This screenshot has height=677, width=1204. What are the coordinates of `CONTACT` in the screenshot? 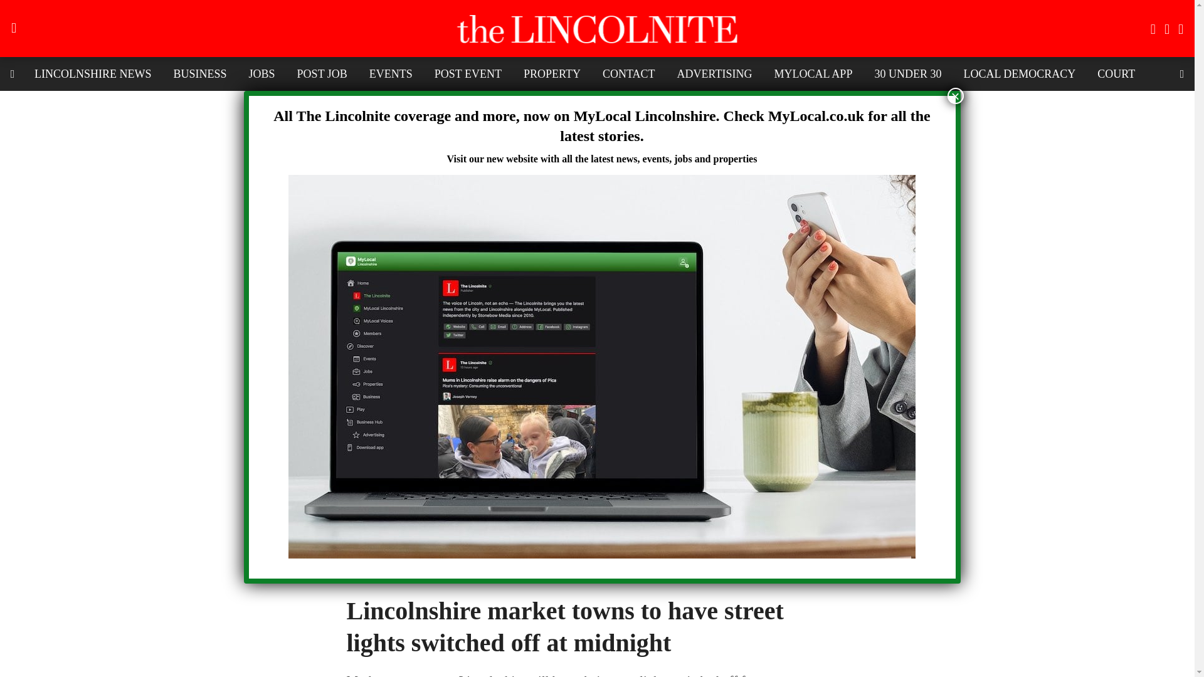 It's located at (628, 73).